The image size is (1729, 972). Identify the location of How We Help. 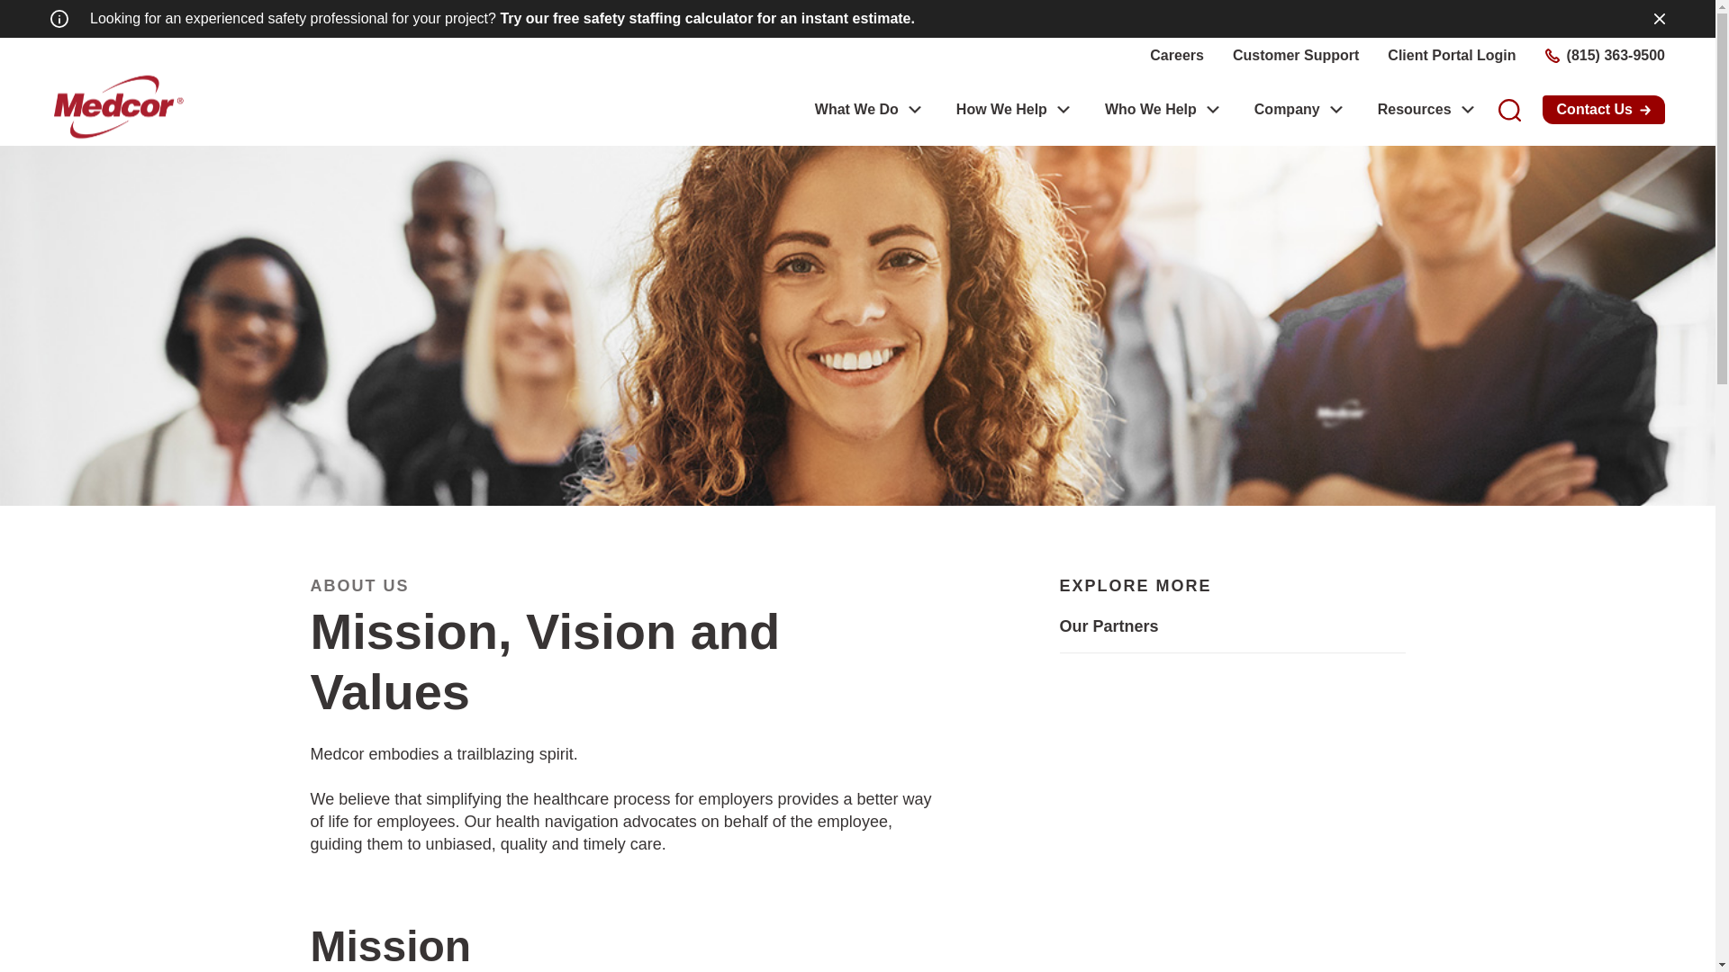
(1001, 110).